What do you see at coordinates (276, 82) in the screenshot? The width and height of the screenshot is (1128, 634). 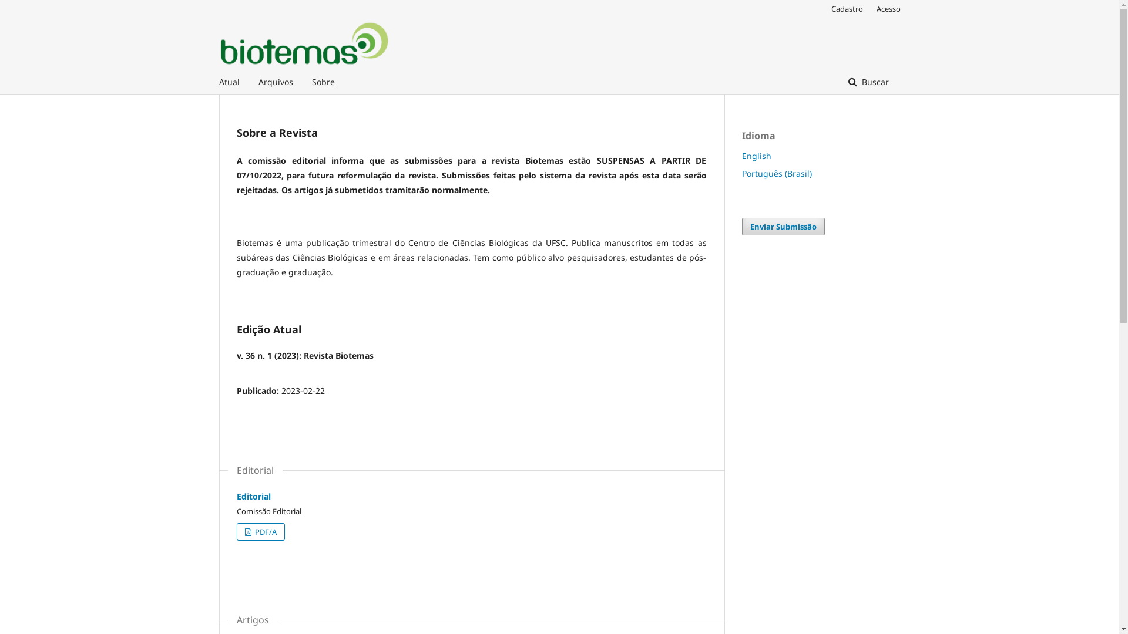 I see `Arquivos` at bounding box center [276, 82].